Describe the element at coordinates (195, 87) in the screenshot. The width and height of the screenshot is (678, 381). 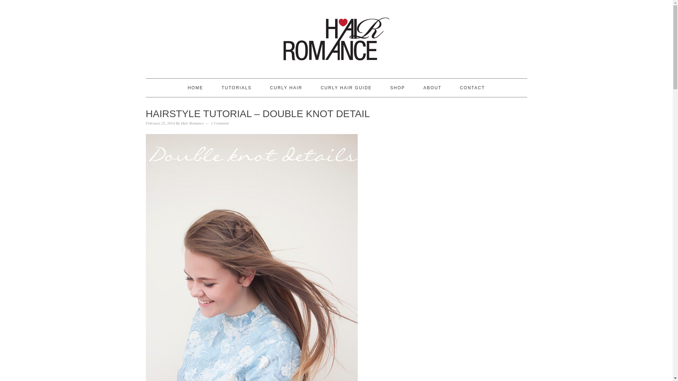
I see `HOME` at that location.